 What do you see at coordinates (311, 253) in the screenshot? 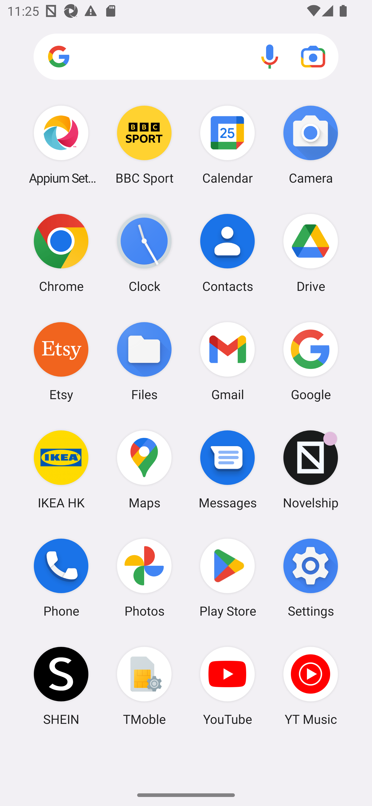
I see `Drive` at bounding box center [311, 253].